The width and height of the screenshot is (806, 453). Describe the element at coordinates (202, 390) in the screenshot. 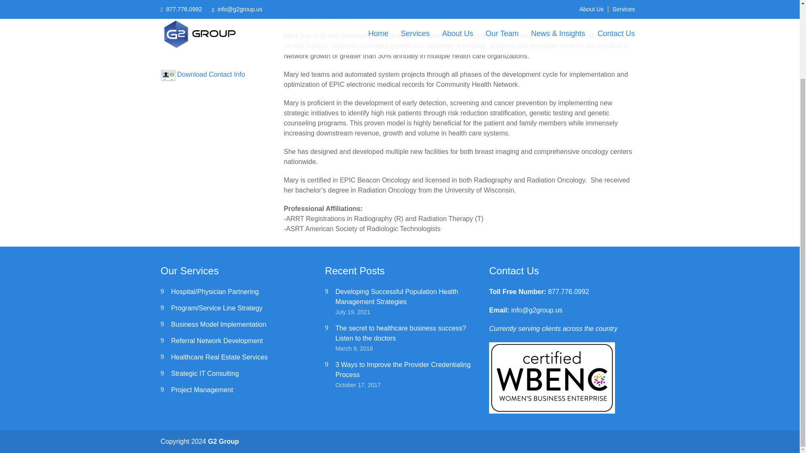

I see `Project Management` at that location.